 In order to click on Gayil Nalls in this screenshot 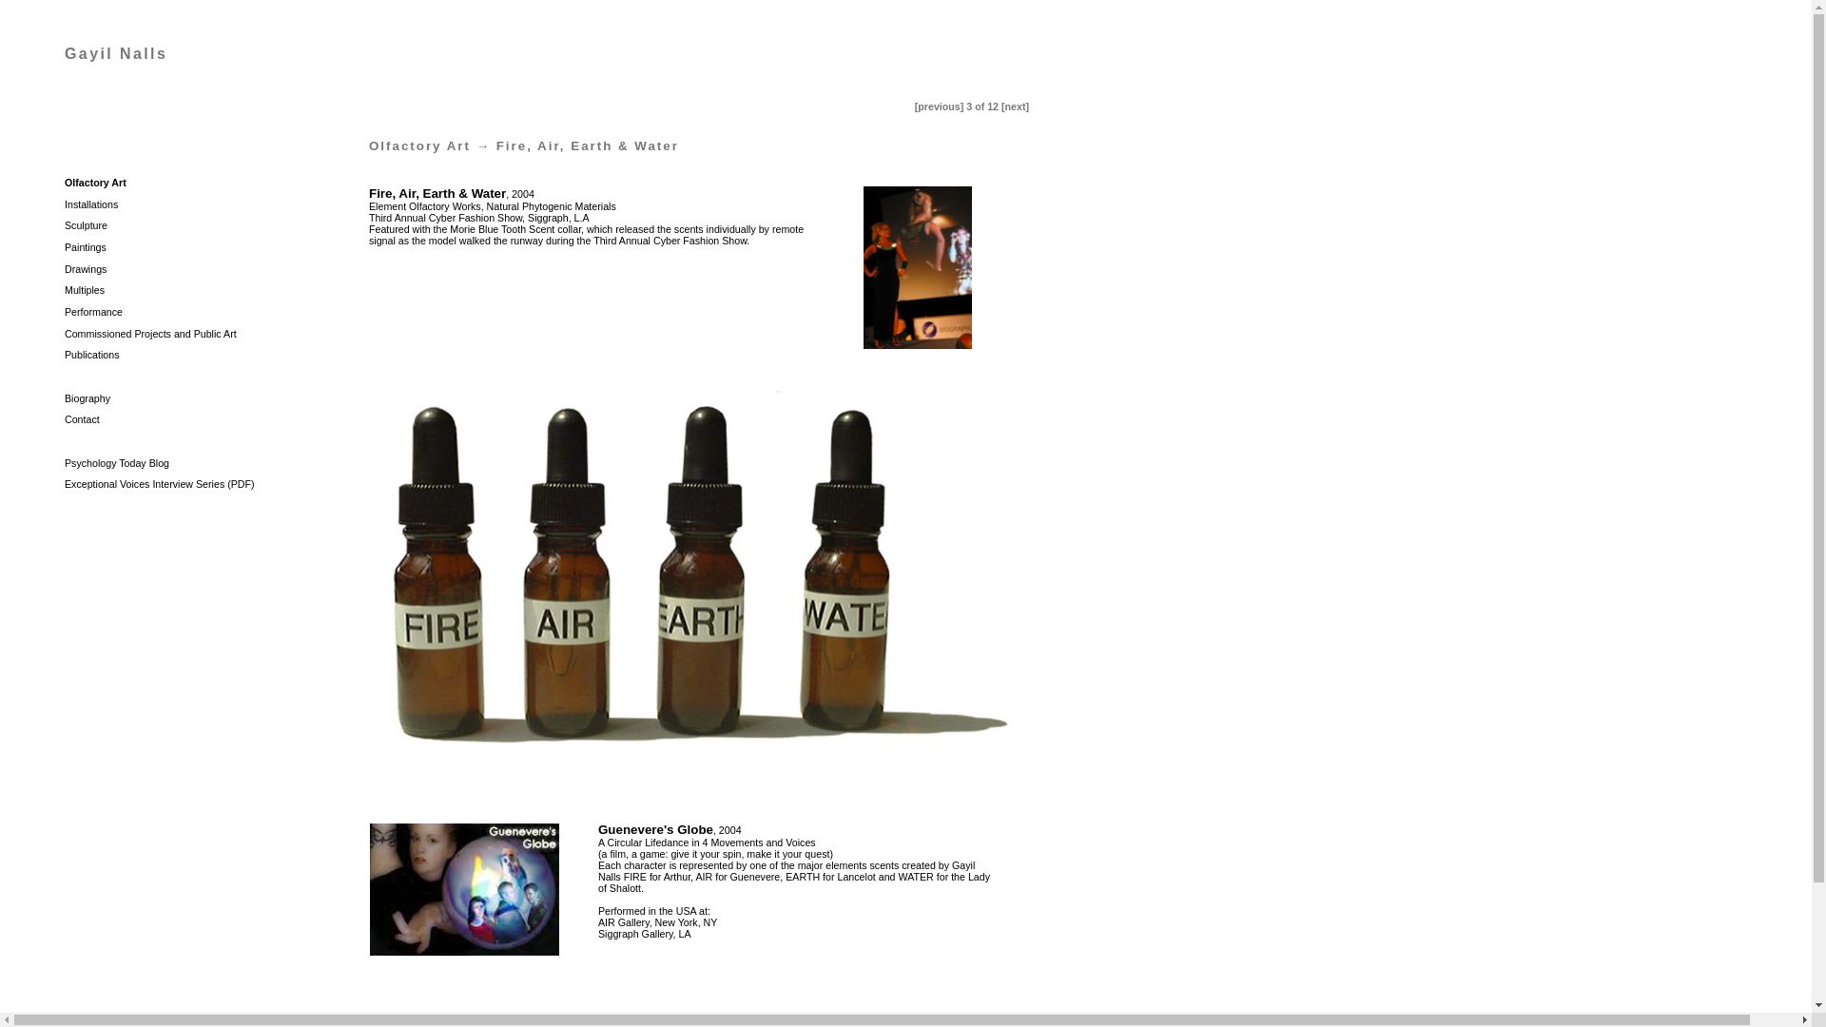, I will do `click(116, 53)`.